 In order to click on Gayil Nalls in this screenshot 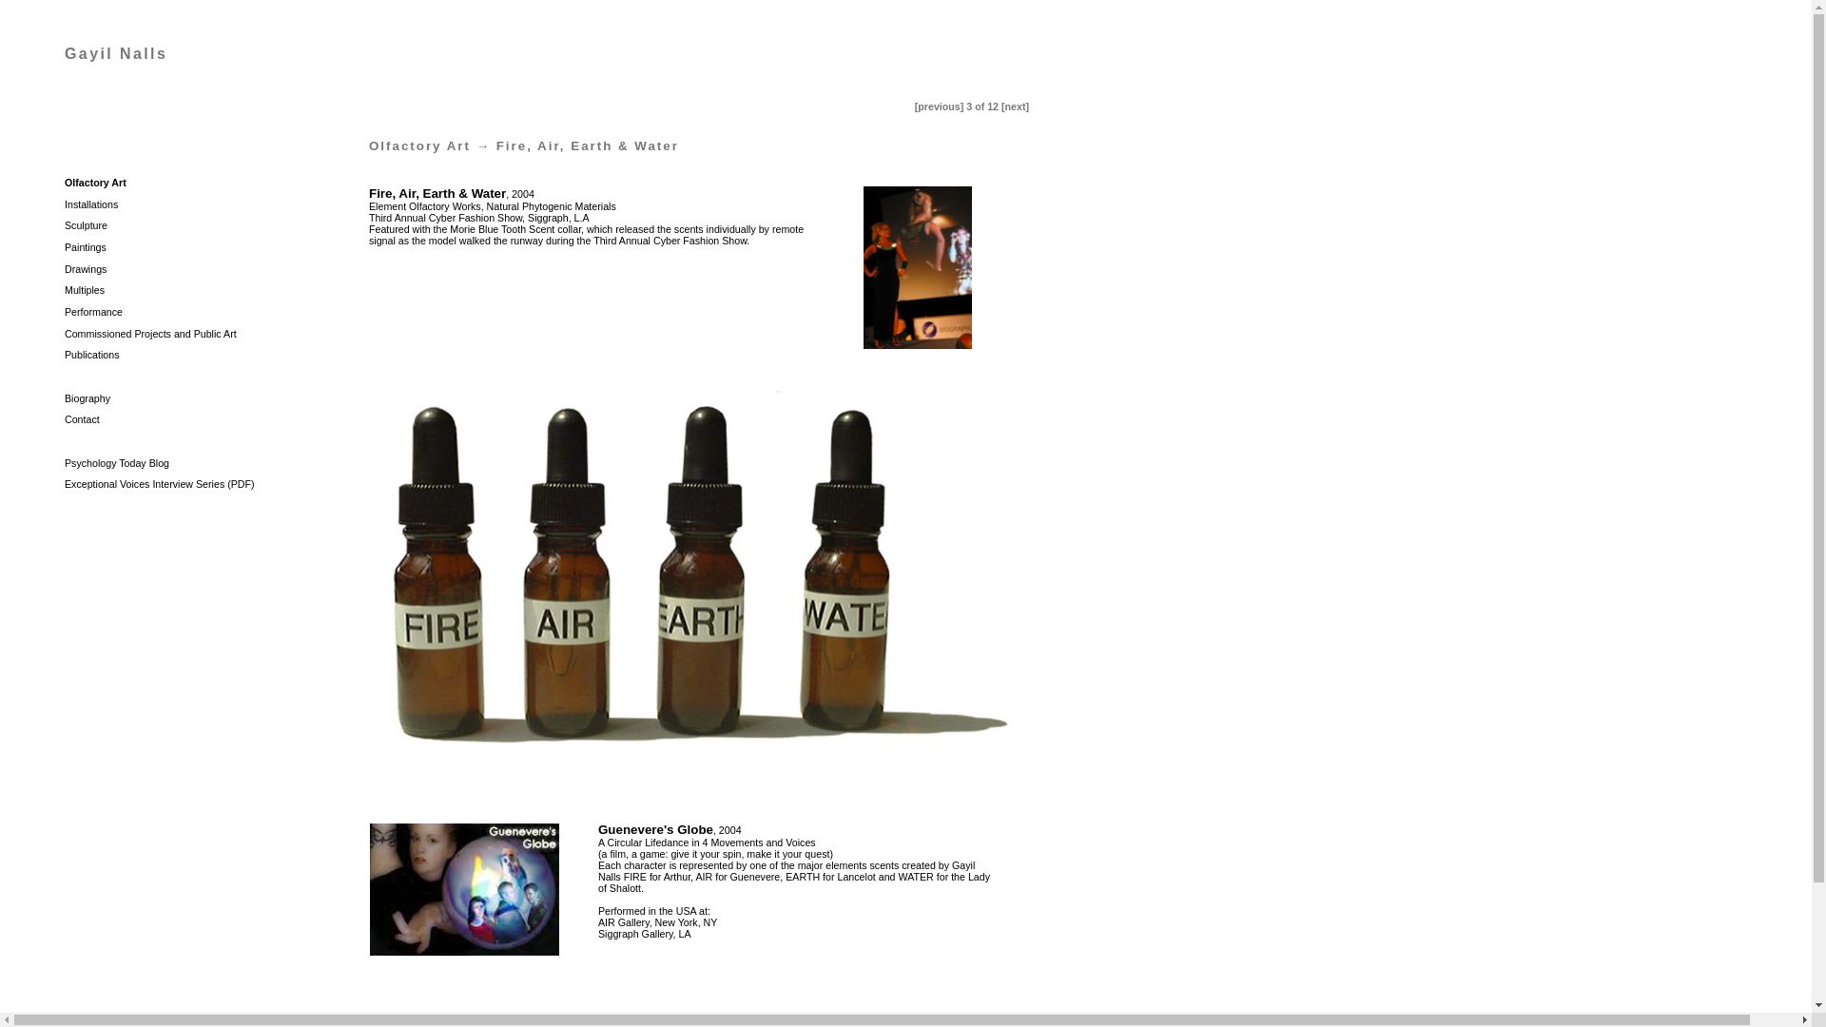, I will do `click(116, 53)`.